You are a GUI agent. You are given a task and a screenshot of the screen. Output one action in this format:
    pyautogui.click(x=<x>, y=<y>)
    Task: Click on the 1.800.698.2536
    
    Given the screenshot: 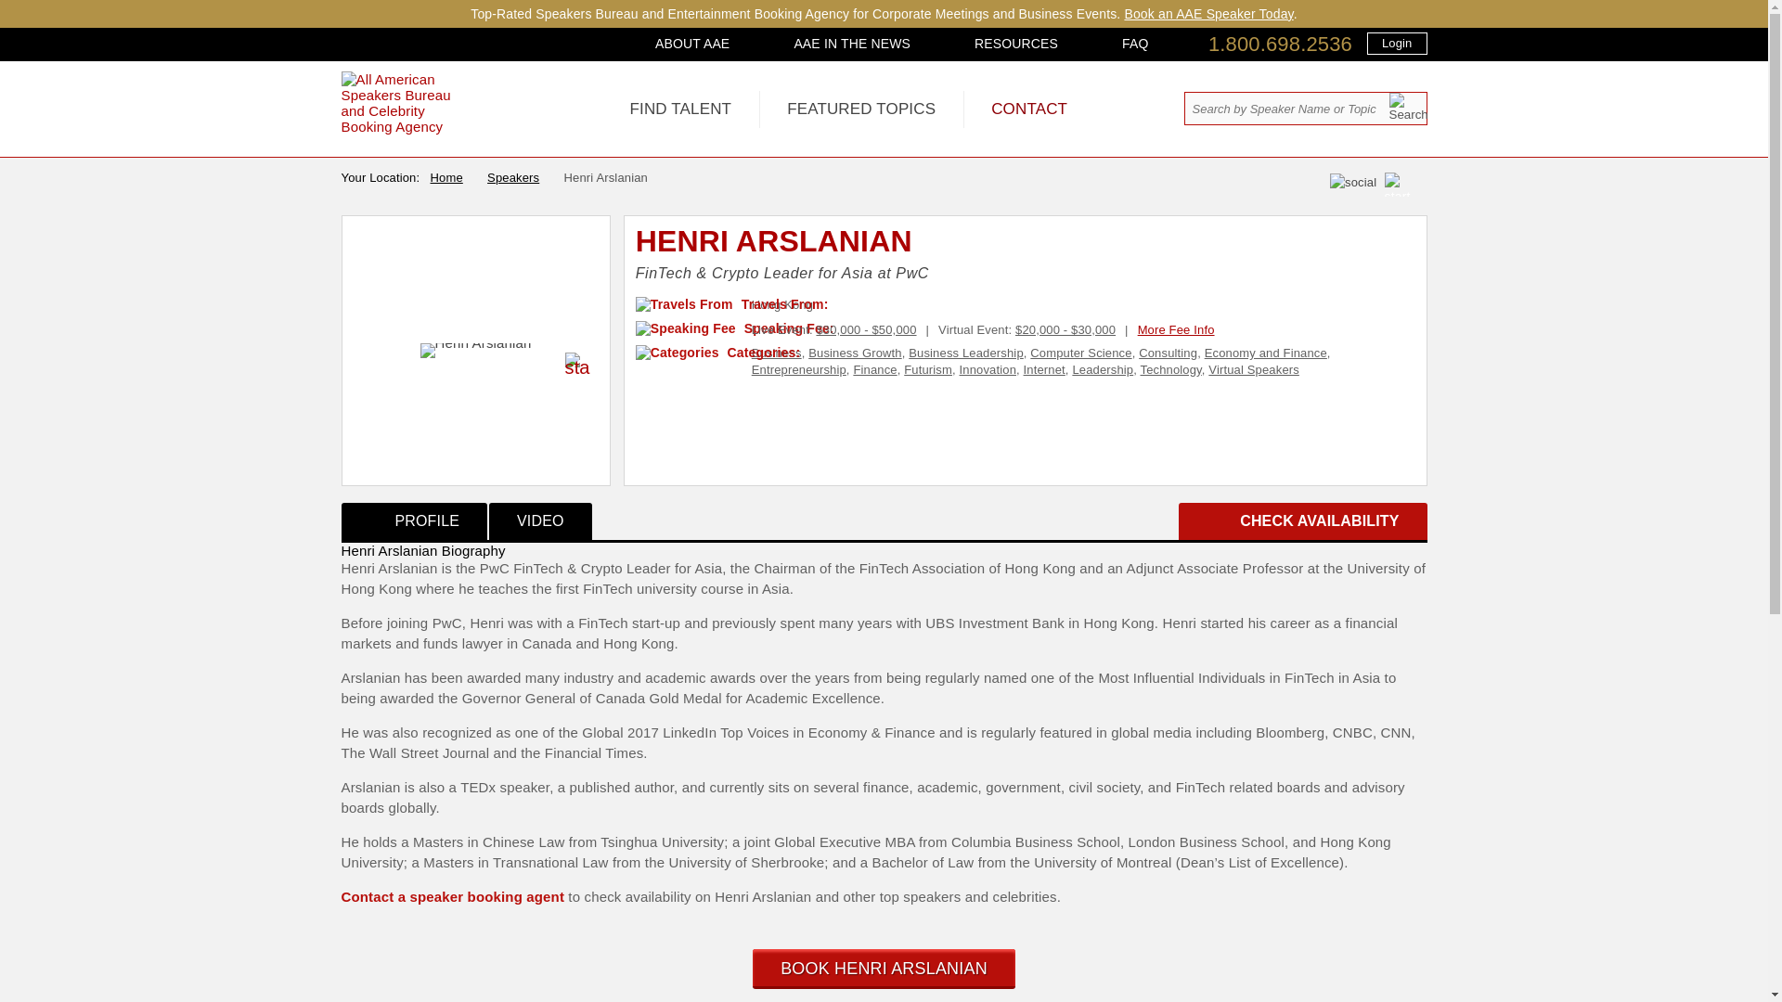 What is the action you would take?
    pyautogui.click(x=1280, y=45)
    